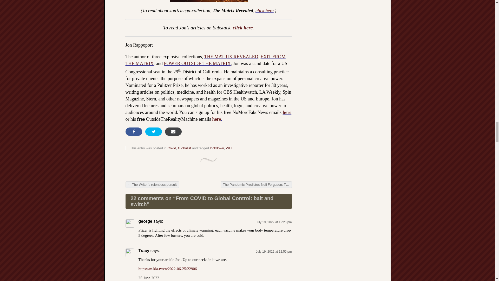 The height and width of the screenshot is (281, 499). Describe the element at coordinates (208, 1) in the screenshot. I see `The Matrix Revealed --- CLICK HERE!` at that location.